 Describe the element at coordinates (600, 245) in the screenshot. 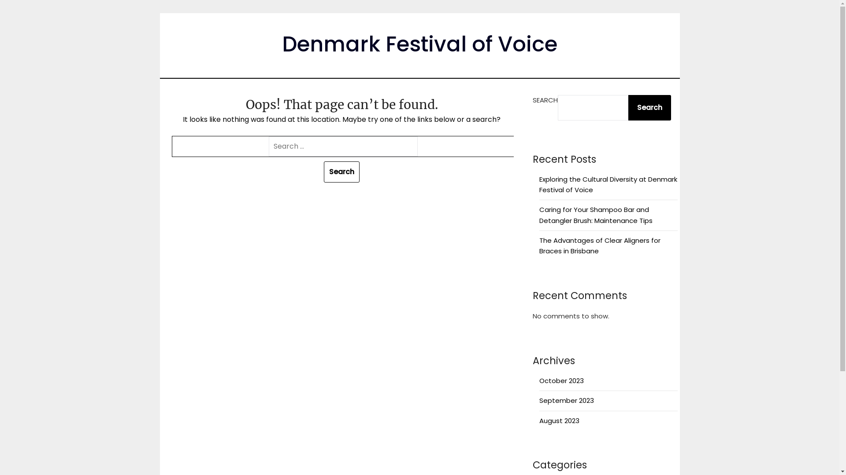

I see `The Advantages of Clear Aligners for Braces in Brisbane` at that location.